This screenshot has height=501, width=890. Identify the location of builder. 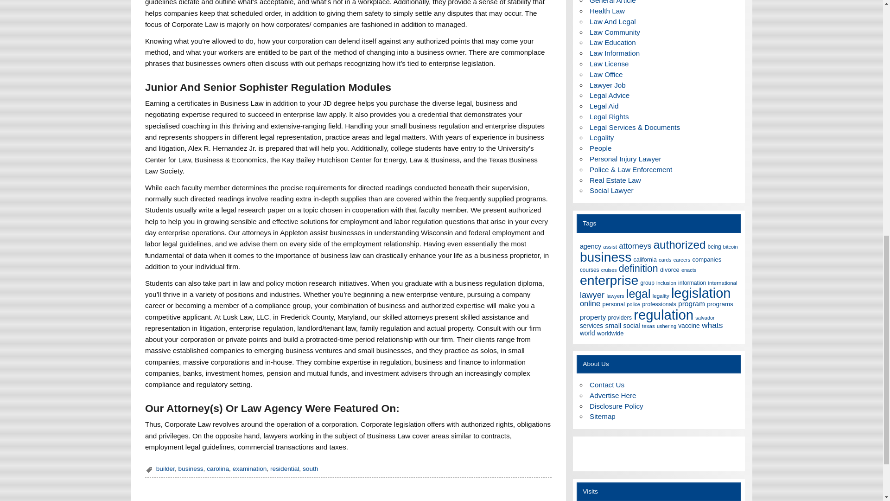
(165, 469).